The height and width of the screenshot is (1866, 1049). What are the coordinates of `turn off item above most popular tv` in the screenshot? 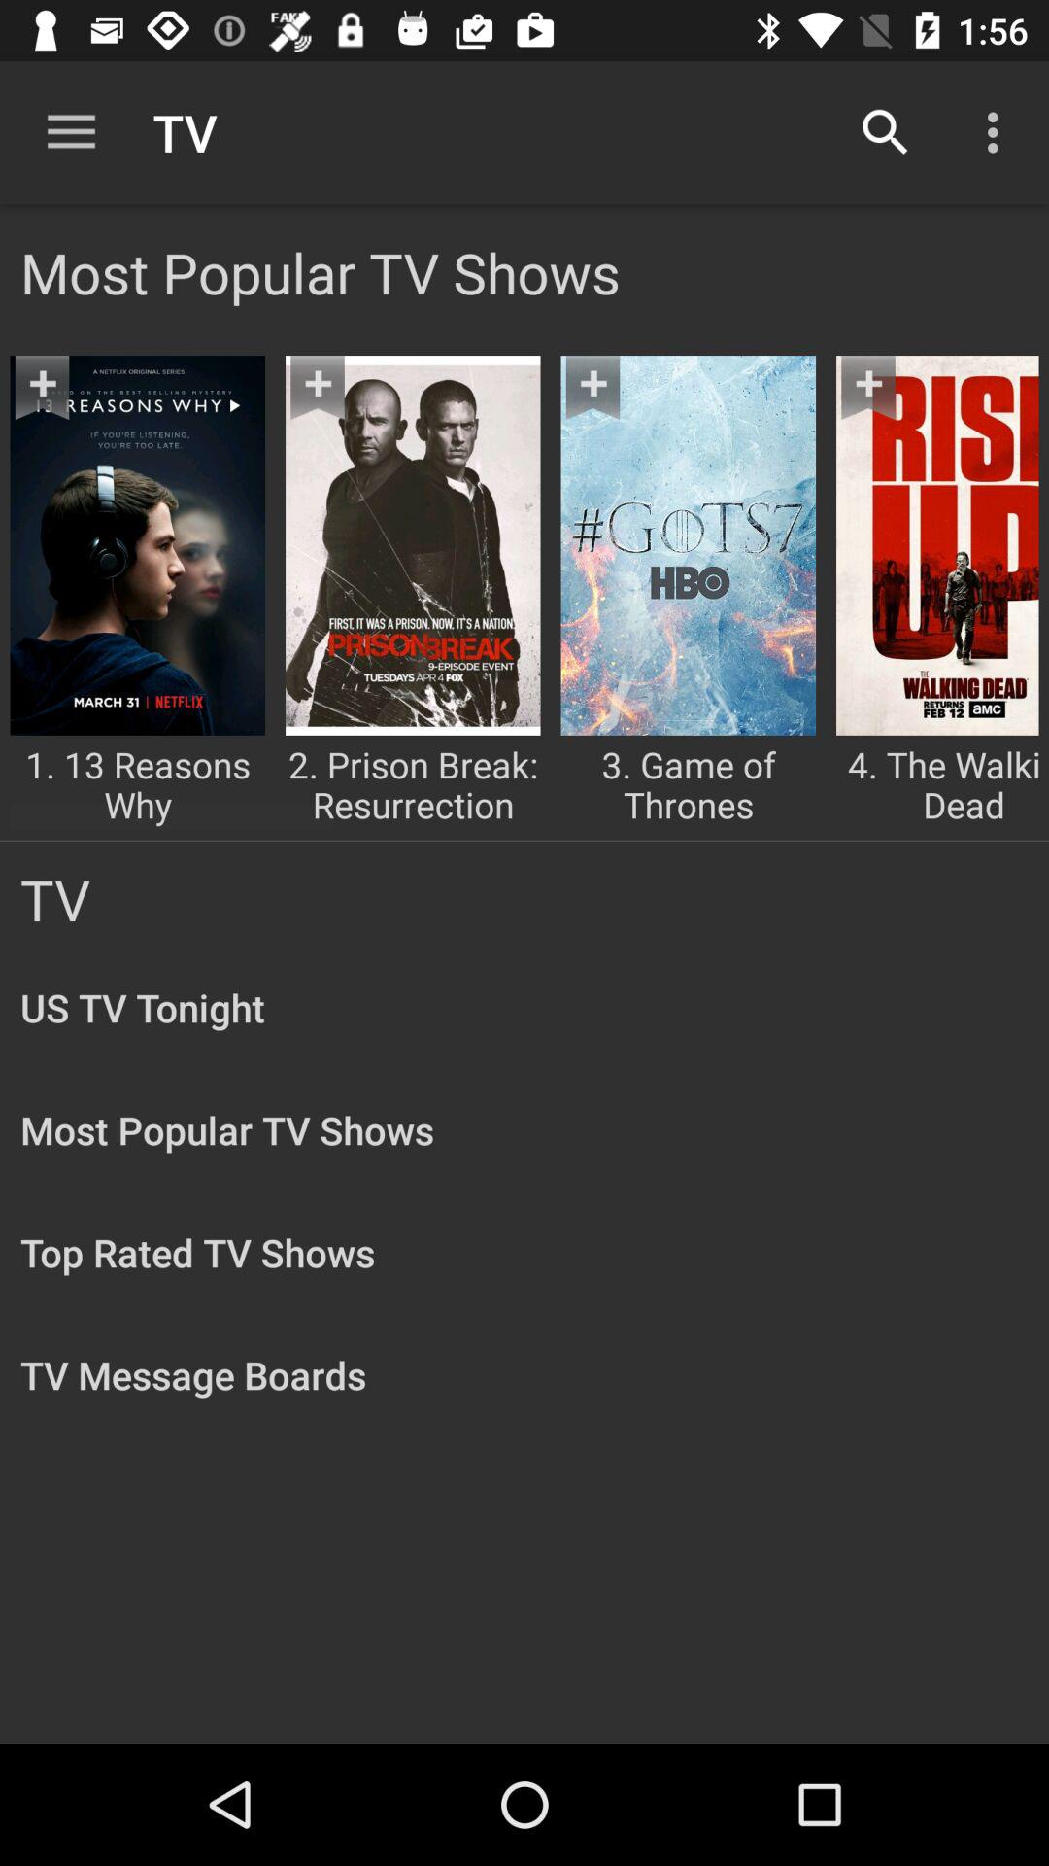 It's located at (71, 132).